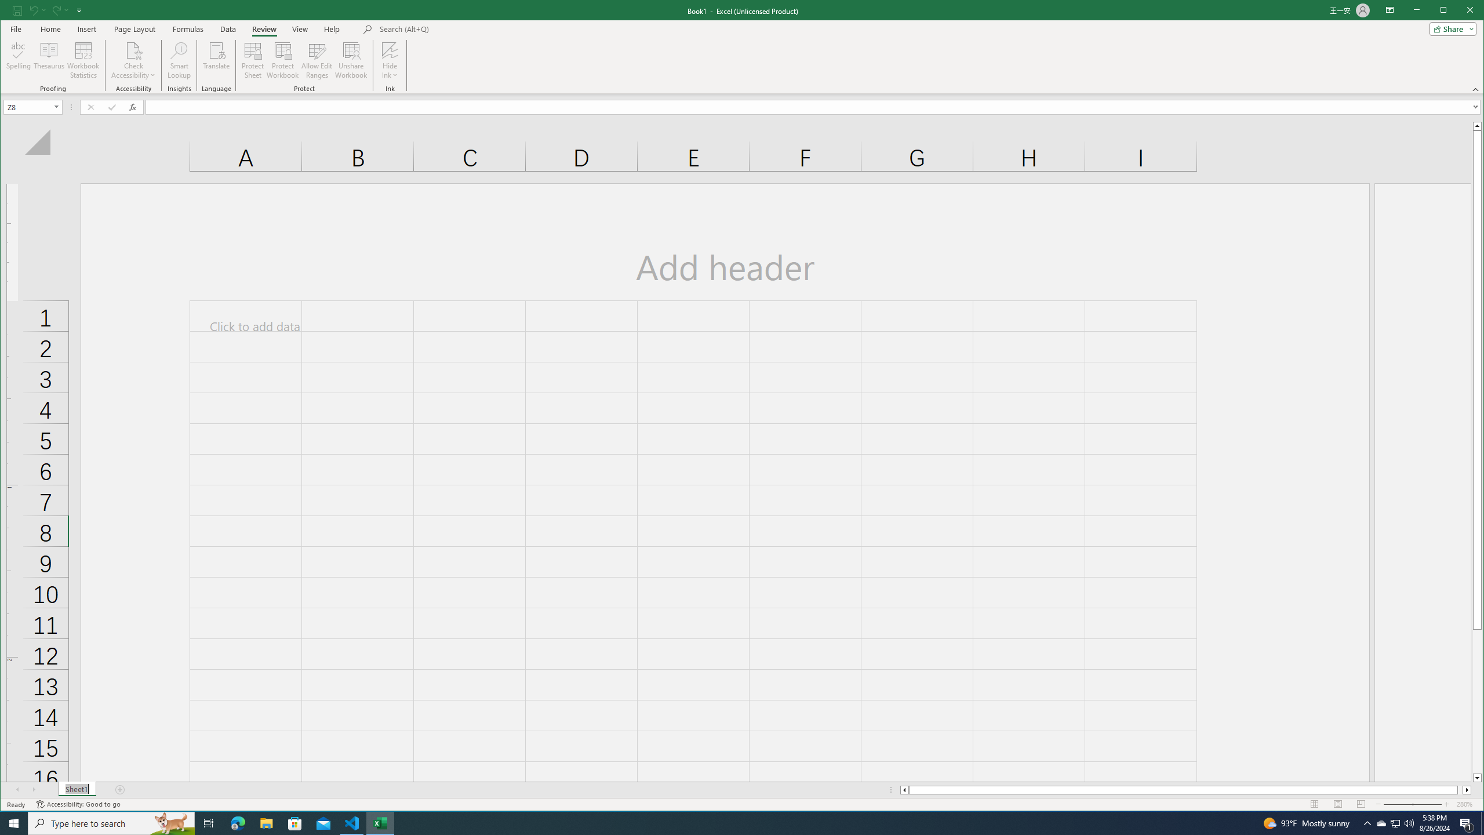  I want to click on Microsoft Store, so click(295, 823).